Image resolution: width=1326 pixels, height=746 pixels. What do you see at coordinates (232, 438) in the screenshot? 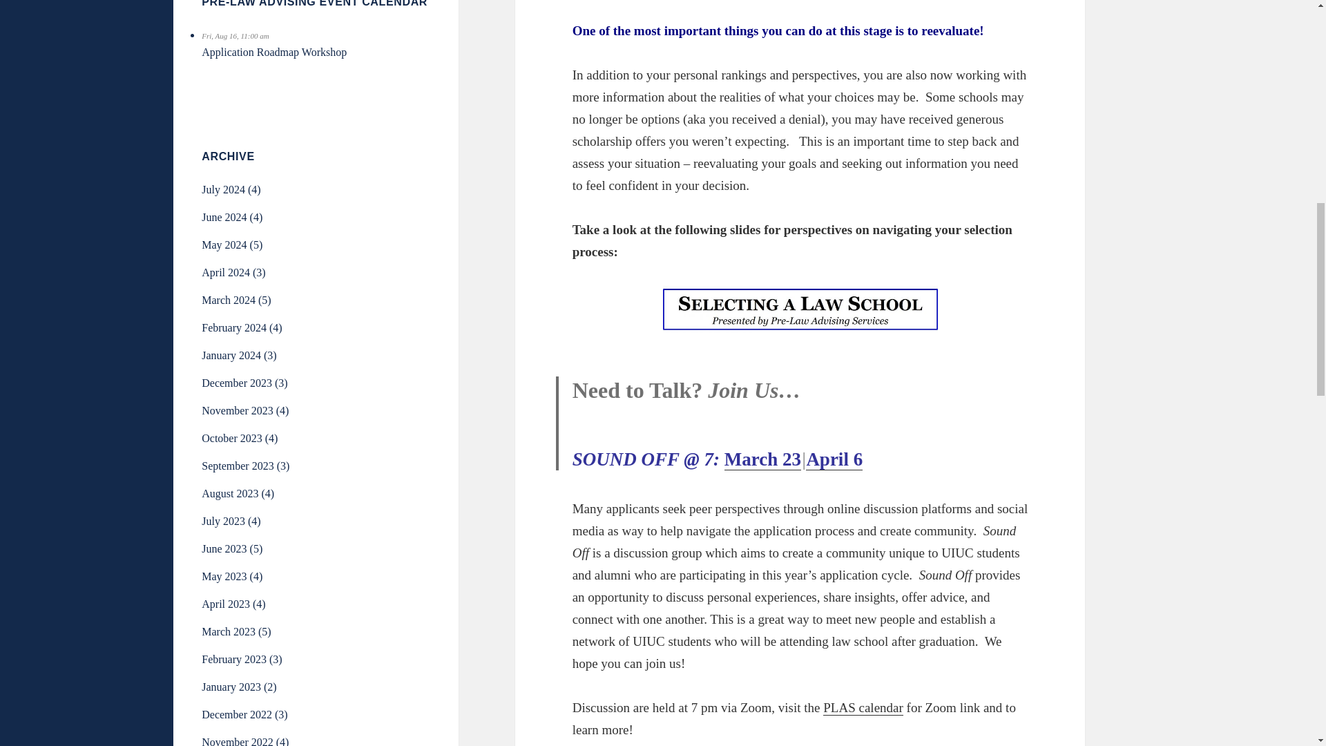
I see `October 2023` at bounding box center [232, 438].